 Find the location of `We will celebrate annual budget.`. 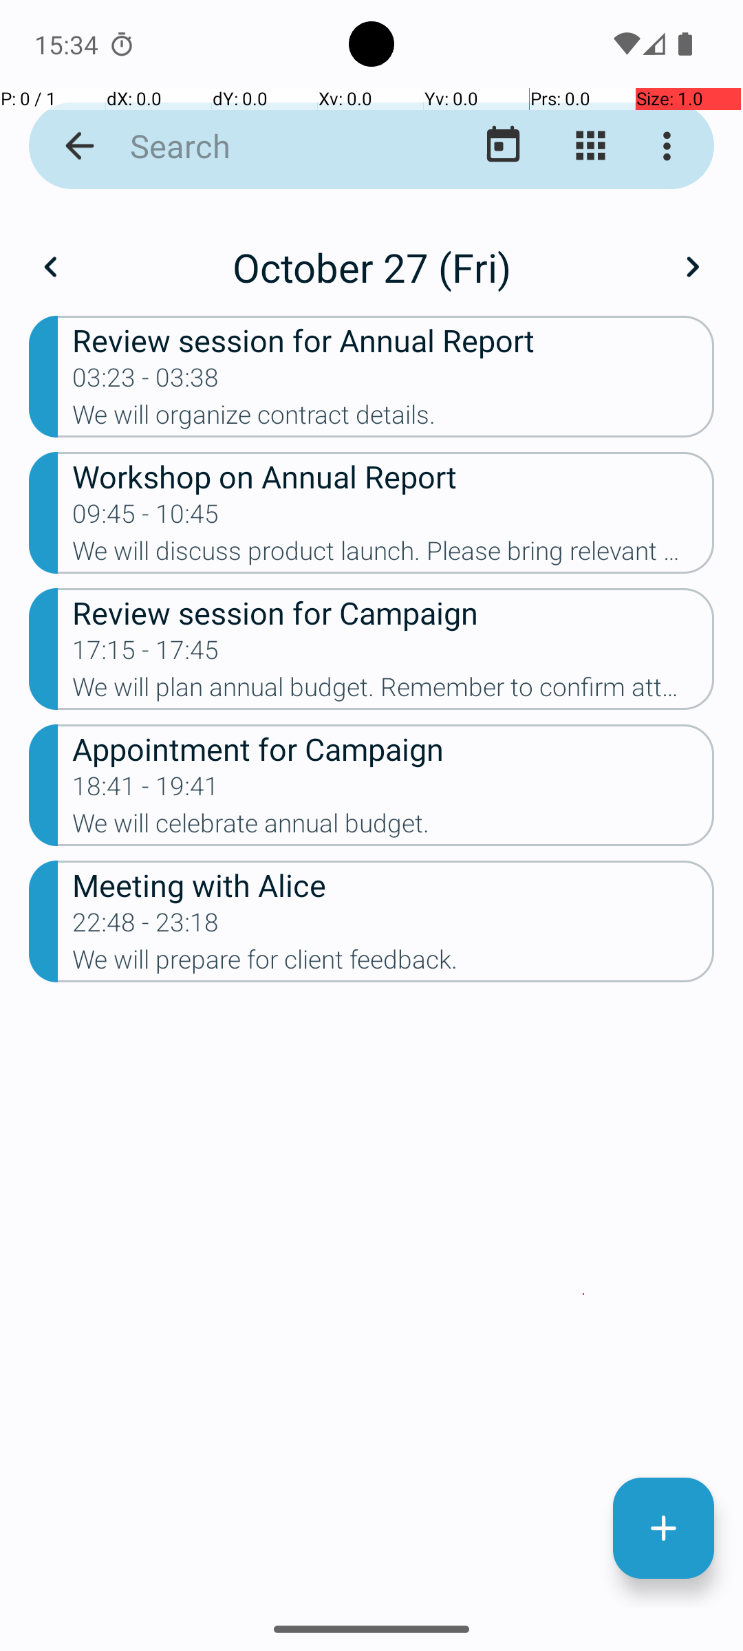

We will celebrate annual budget. is located at coordinates (394, 828).